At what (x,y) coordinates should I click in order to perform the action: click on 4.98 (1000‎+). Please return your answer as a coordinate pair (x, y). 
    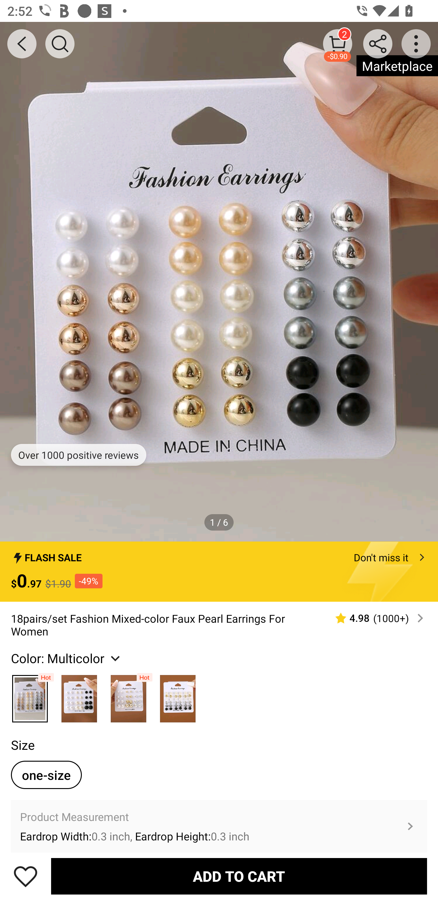
    Looking at the image, I should click on (375, 618).